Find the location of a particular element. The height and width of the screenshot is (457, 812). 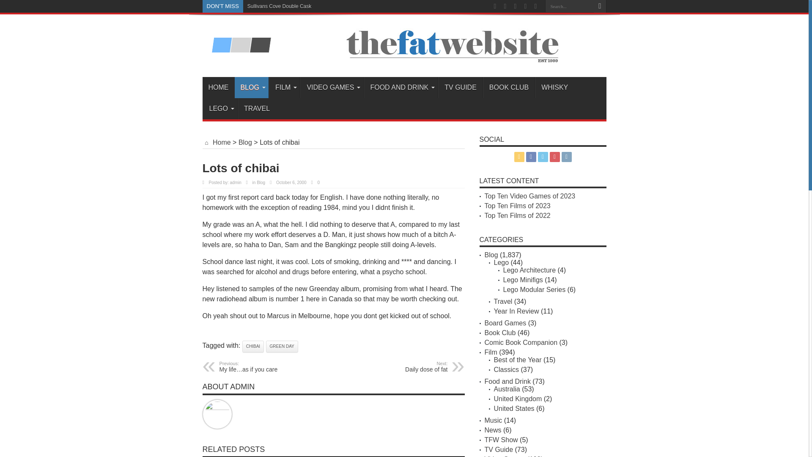

BOOK CLUB is located at coordinates (508, 88).